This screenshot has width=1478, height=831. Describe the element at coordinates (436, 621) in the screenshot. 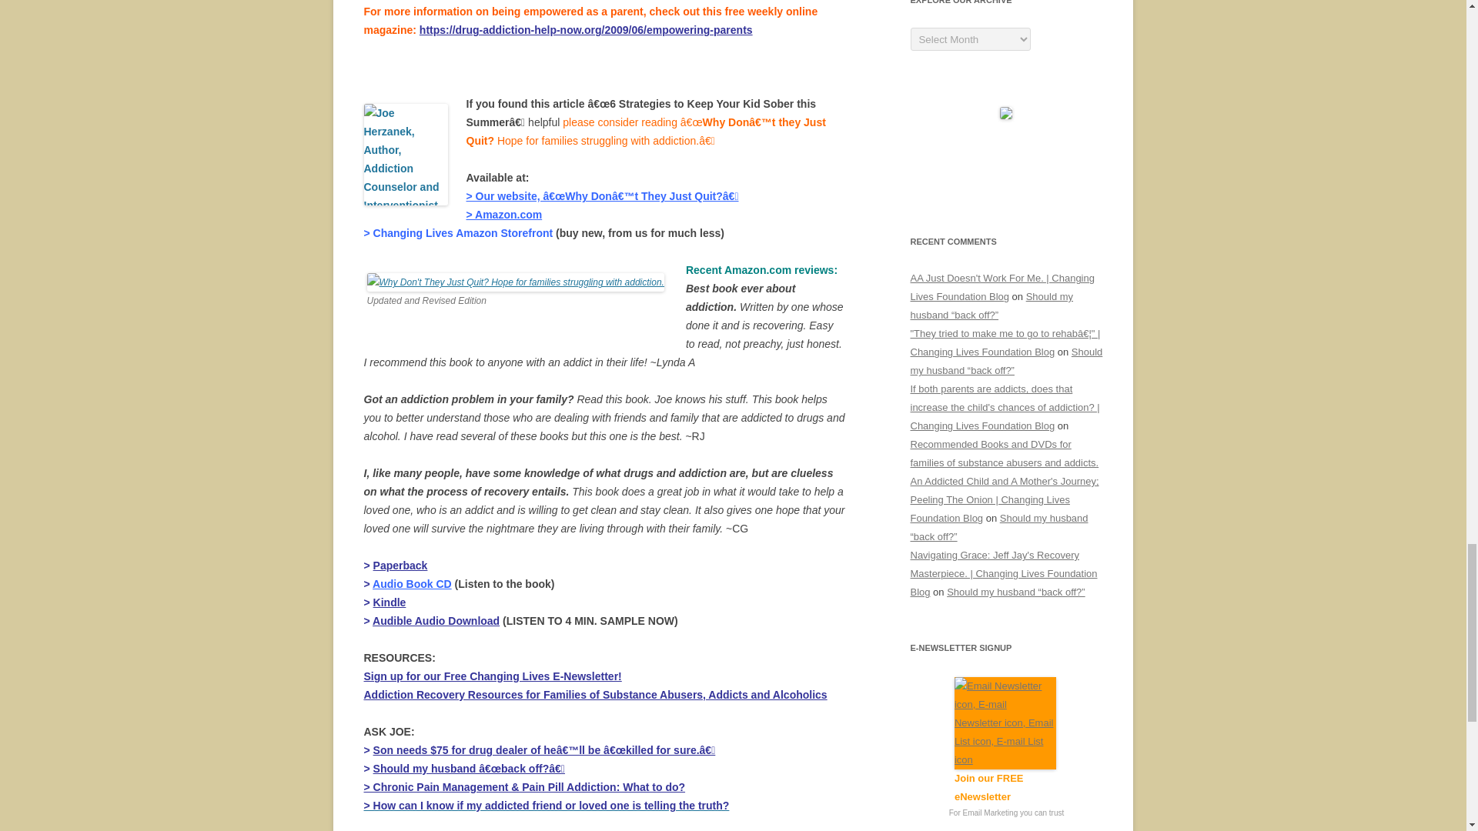

I see `Audible Audio Download` at that location.